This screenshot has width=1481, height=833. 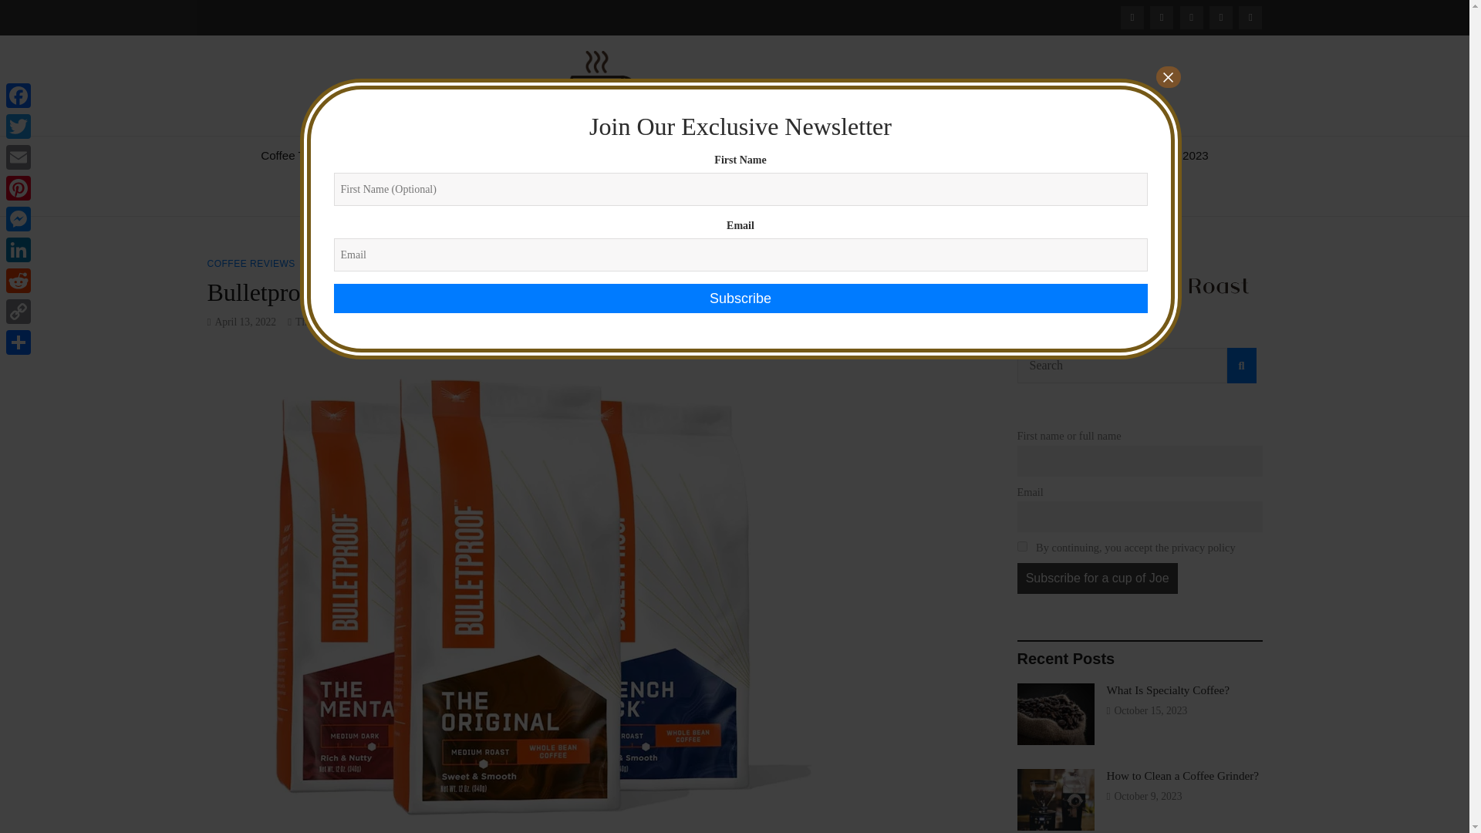 I want to click on Coffee Trends, so click(x=296, y=156).